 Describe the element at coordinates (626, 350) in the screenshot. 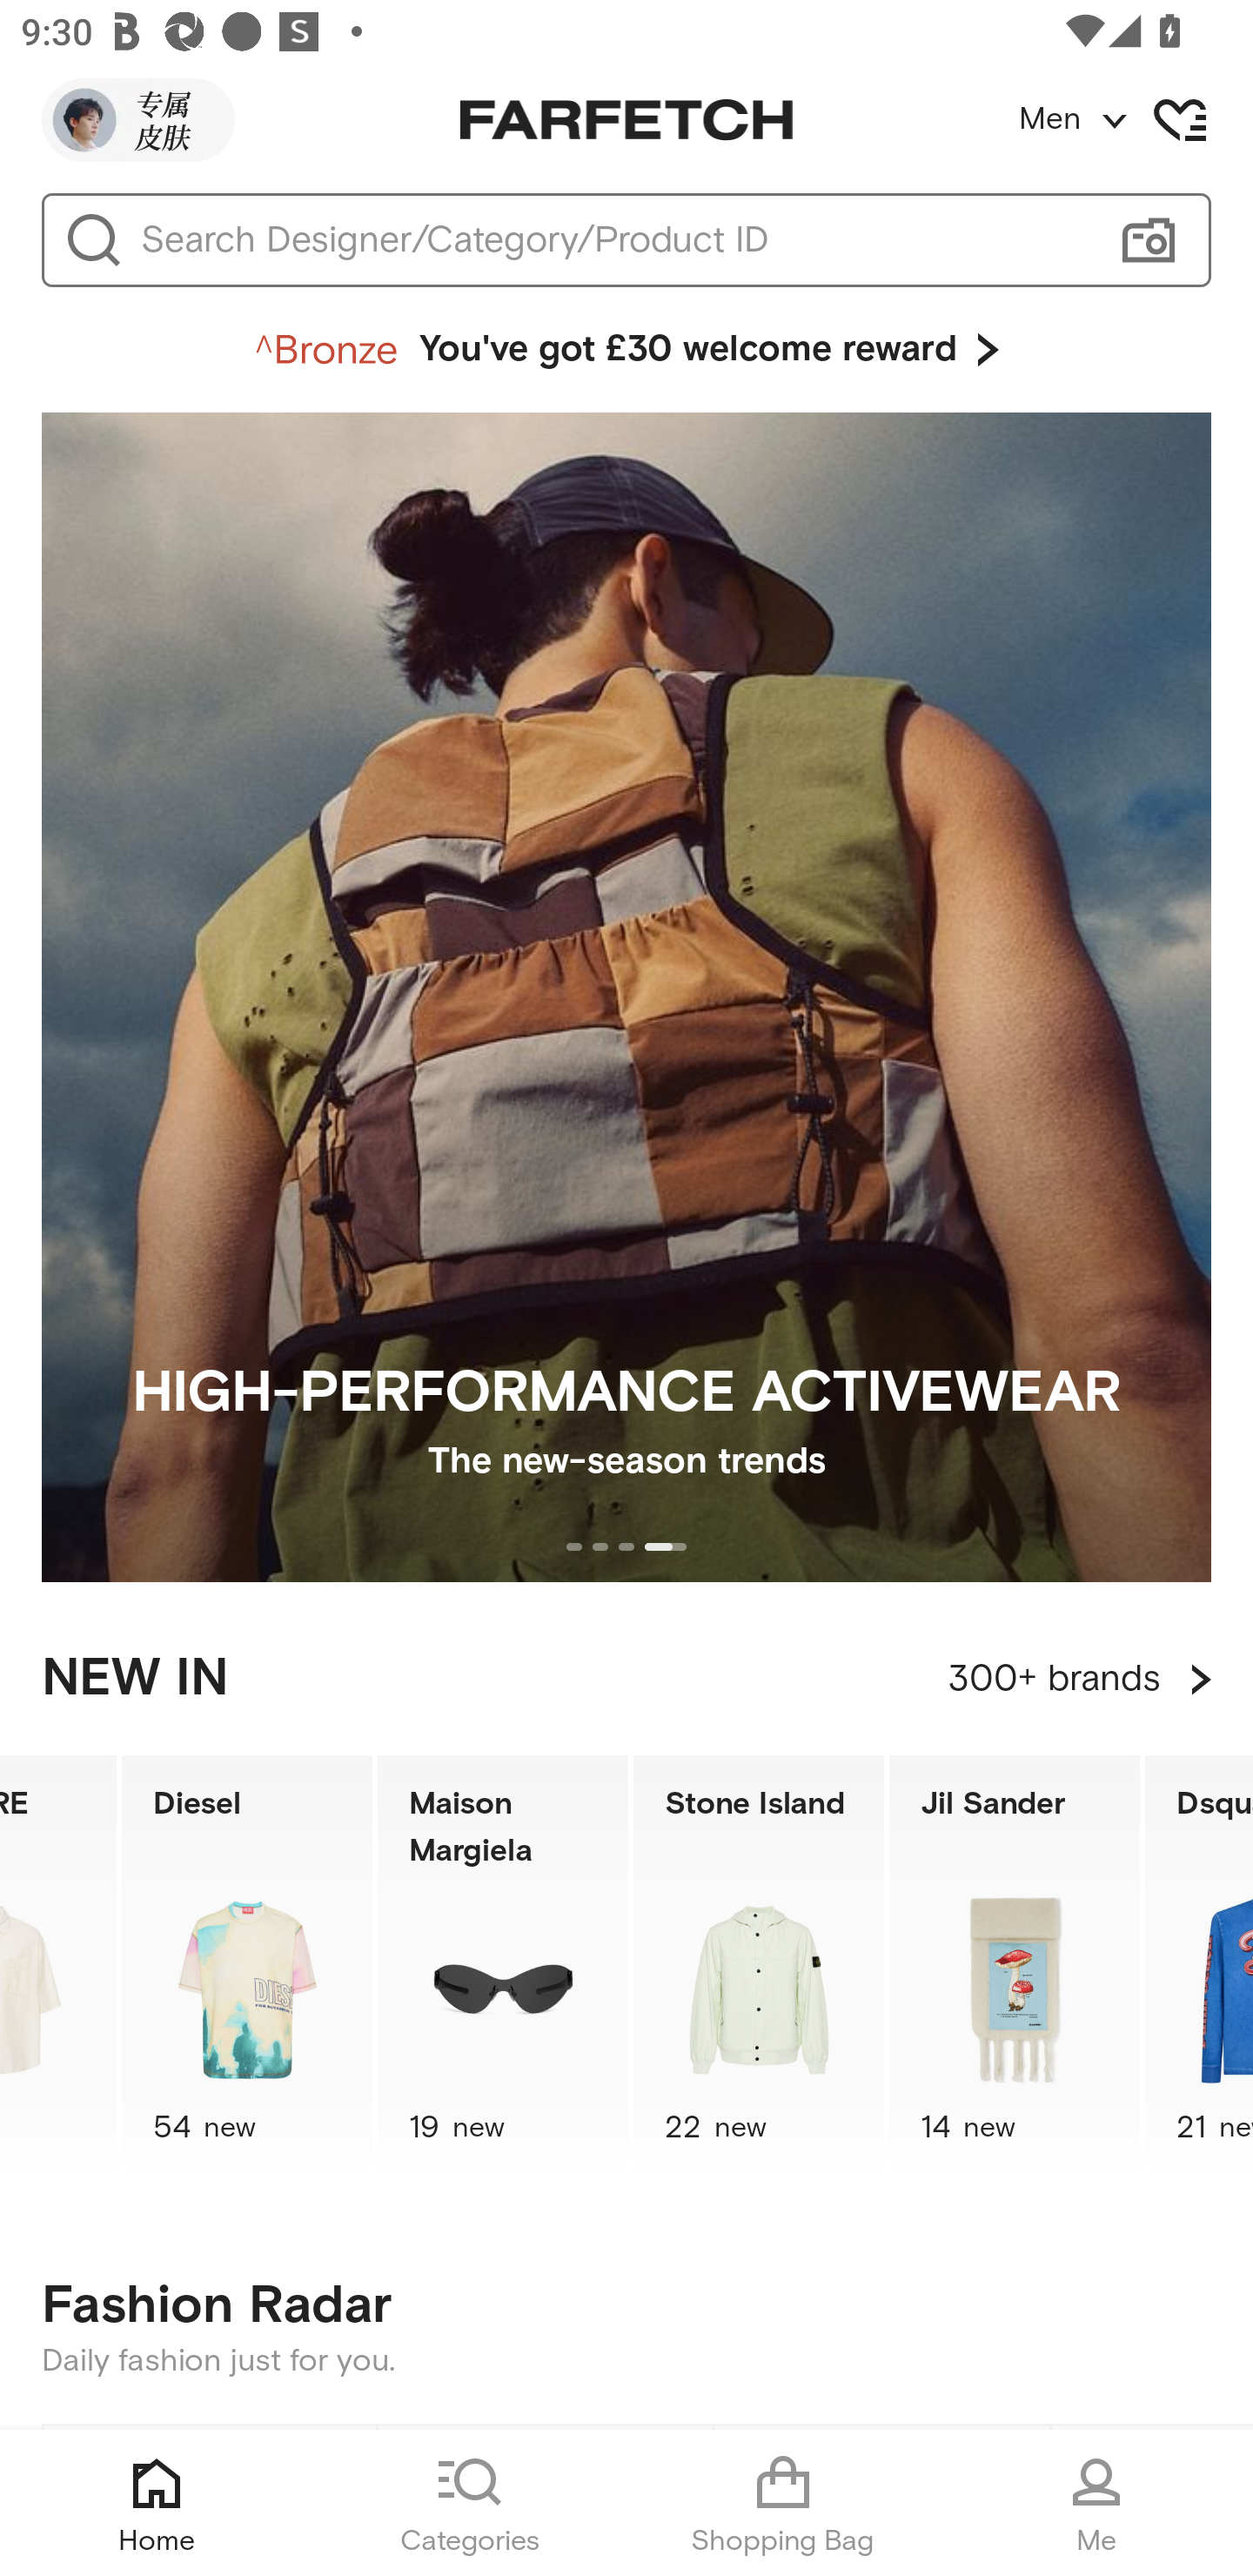

I see `You've got £30 welcome reward` at that location.